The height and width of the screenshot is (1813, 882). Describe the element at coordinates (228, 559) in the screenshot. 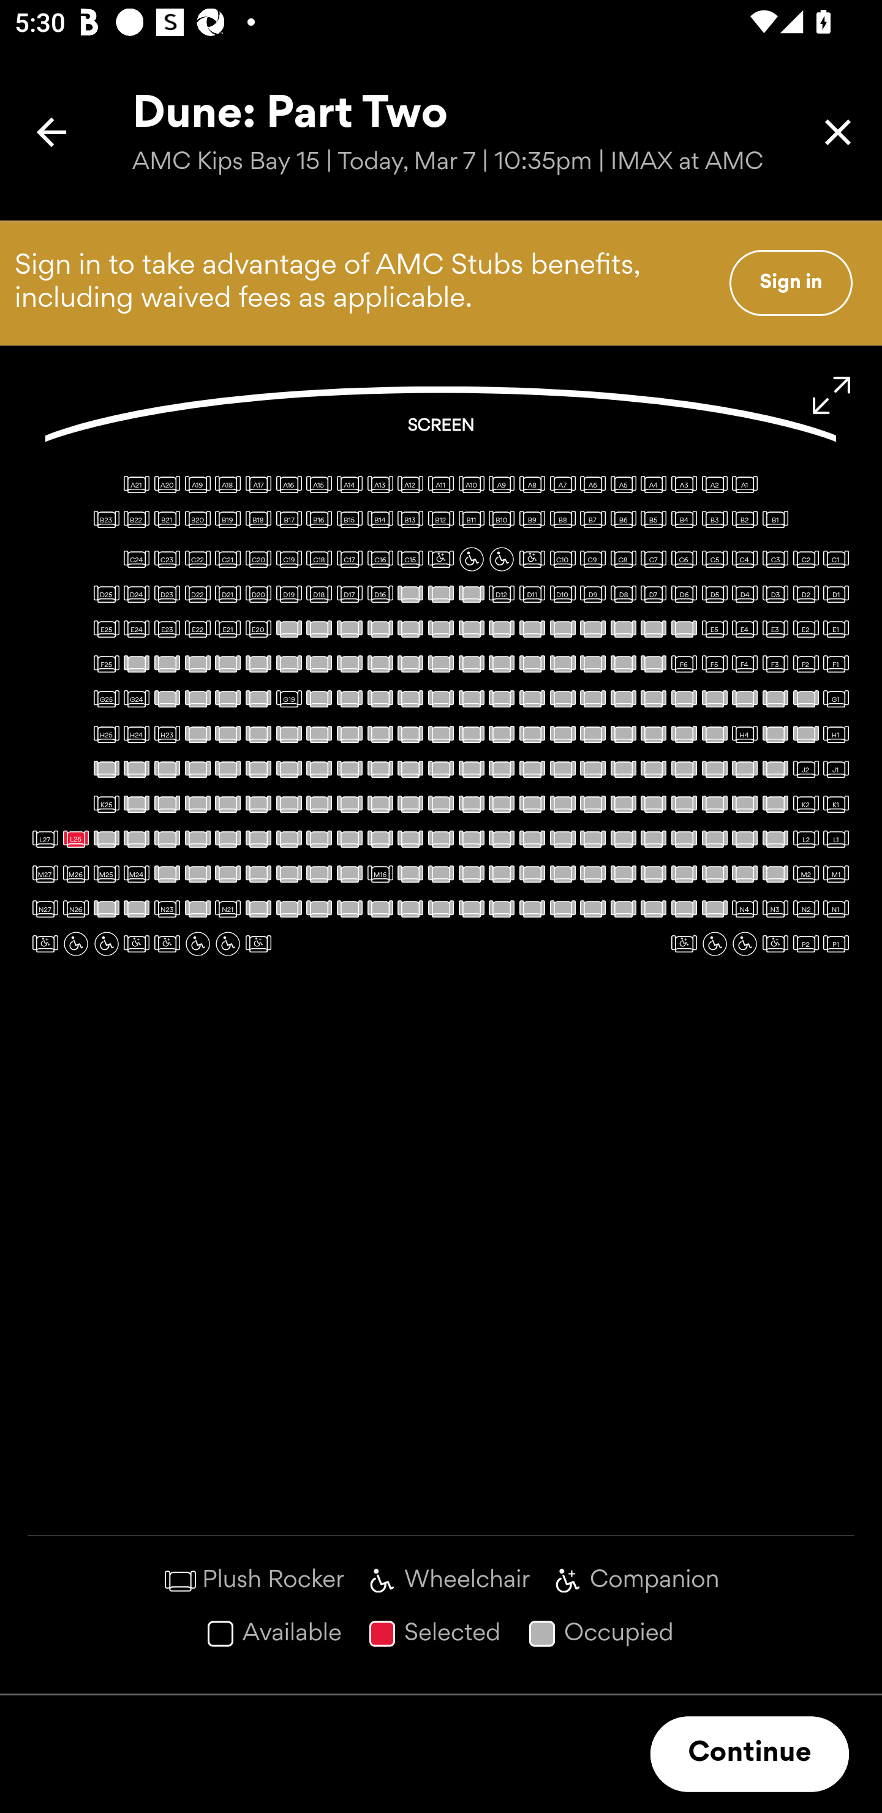

I see `C21, Regular seat, available` at that location.